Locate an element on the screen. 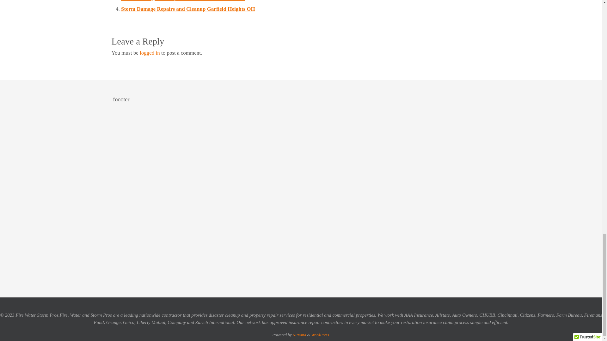  Nirvana Theme by Cryout Creations is located at coordinates (299, 335).